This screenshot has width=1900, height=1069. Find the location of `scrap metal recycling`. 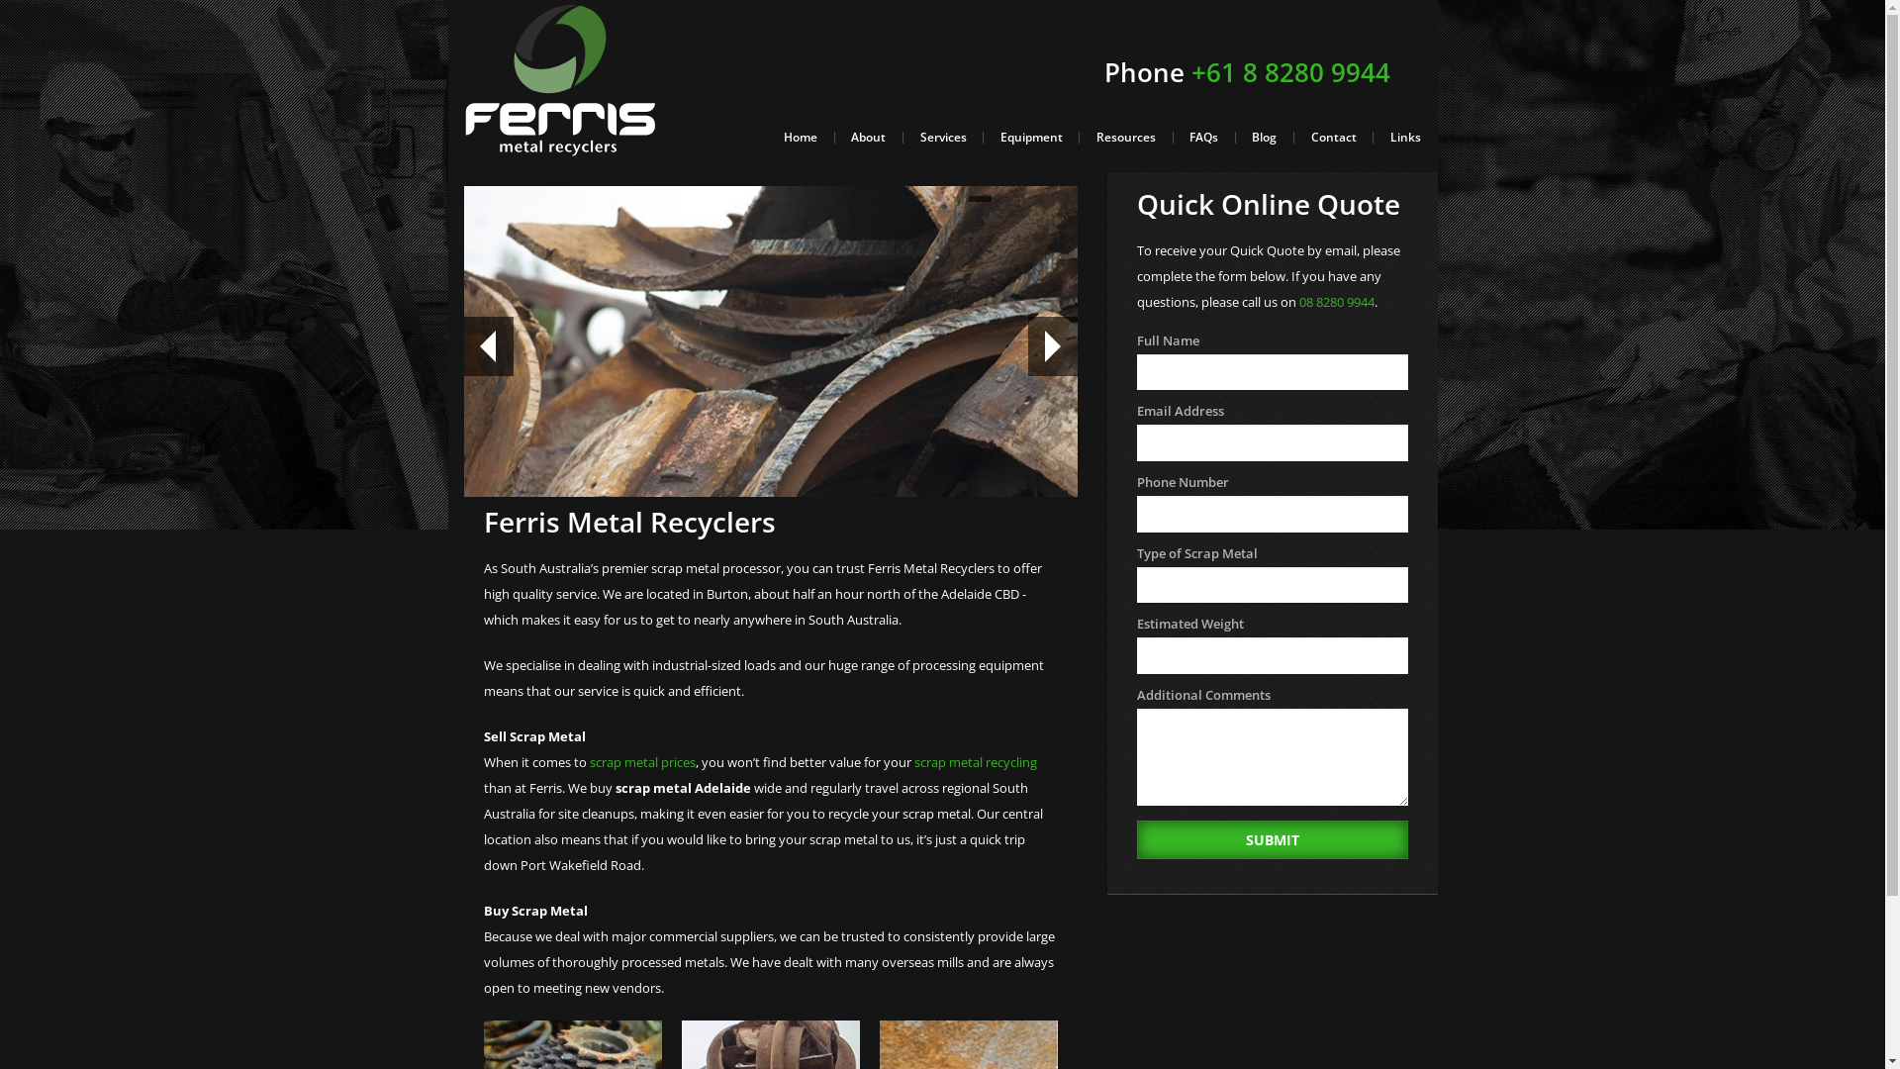

scrap metal recycling is located at coordinates (976, 762).